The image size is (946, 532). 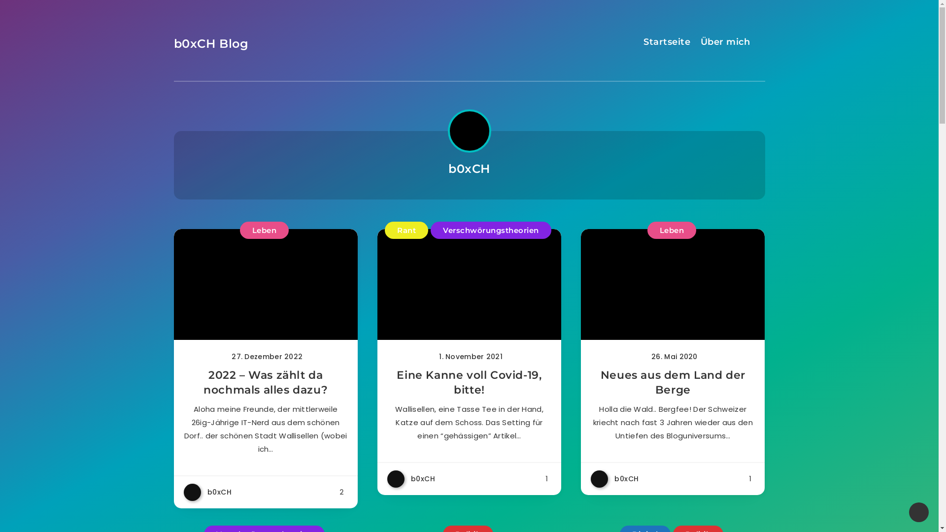 I want to click on 1, so click(x=549, y=479).